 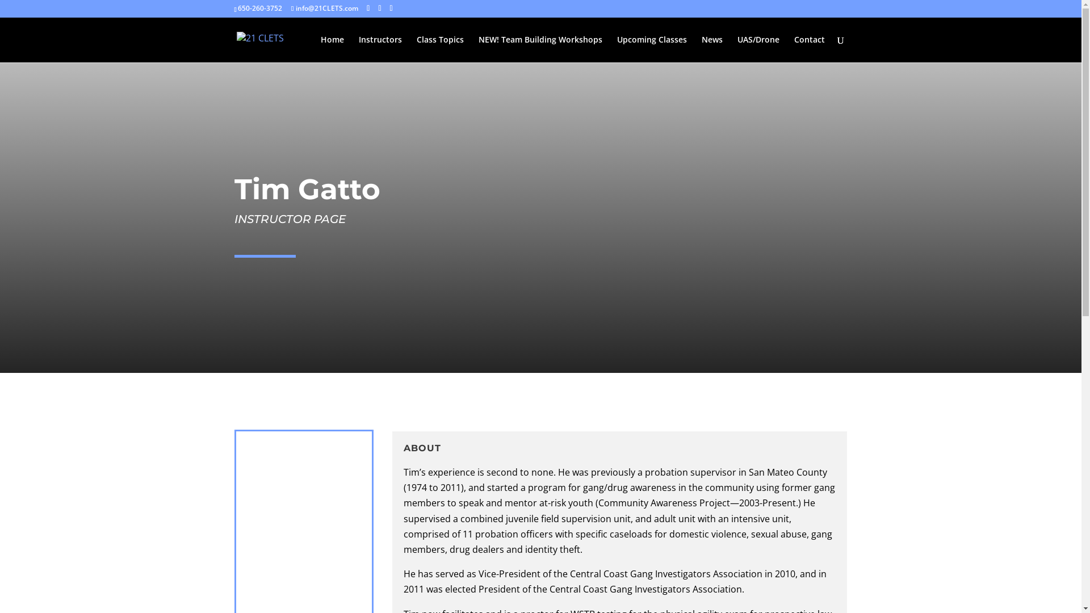 What do you see at coordinates (325, 8) in the screenshot?
I see `info@21CLETS.com` at bounding box center [325, 8].